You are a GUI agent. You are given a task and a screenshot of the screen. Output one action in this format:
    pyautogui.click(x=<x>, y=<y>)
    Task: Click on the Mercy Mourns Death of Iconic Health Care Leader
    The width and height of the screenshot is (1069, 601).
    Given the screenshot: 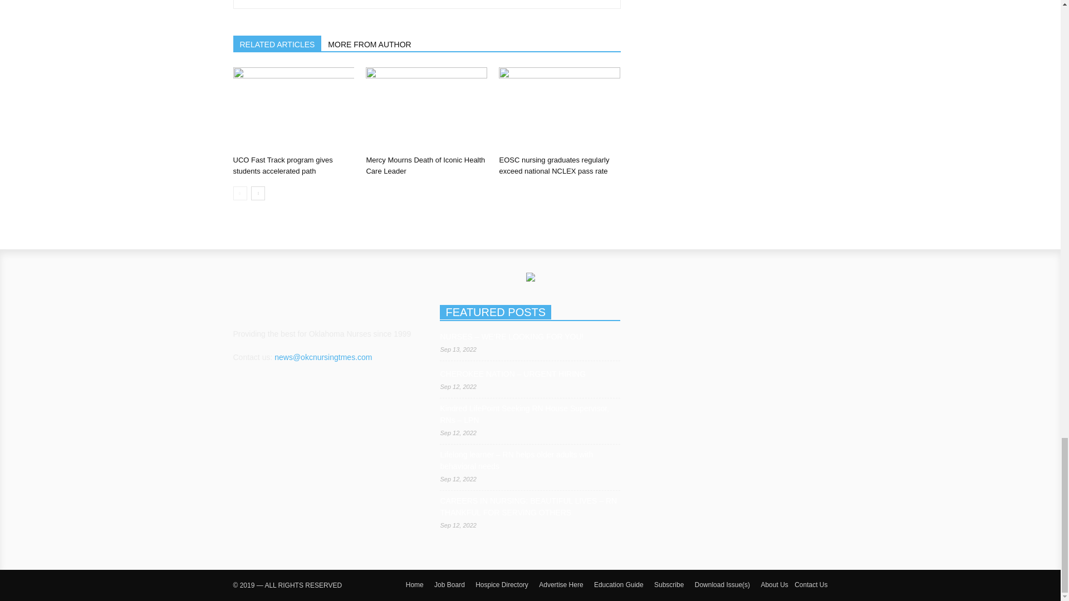 What is the action you would take?
    pyautogui.click(x=426, y=109)
    